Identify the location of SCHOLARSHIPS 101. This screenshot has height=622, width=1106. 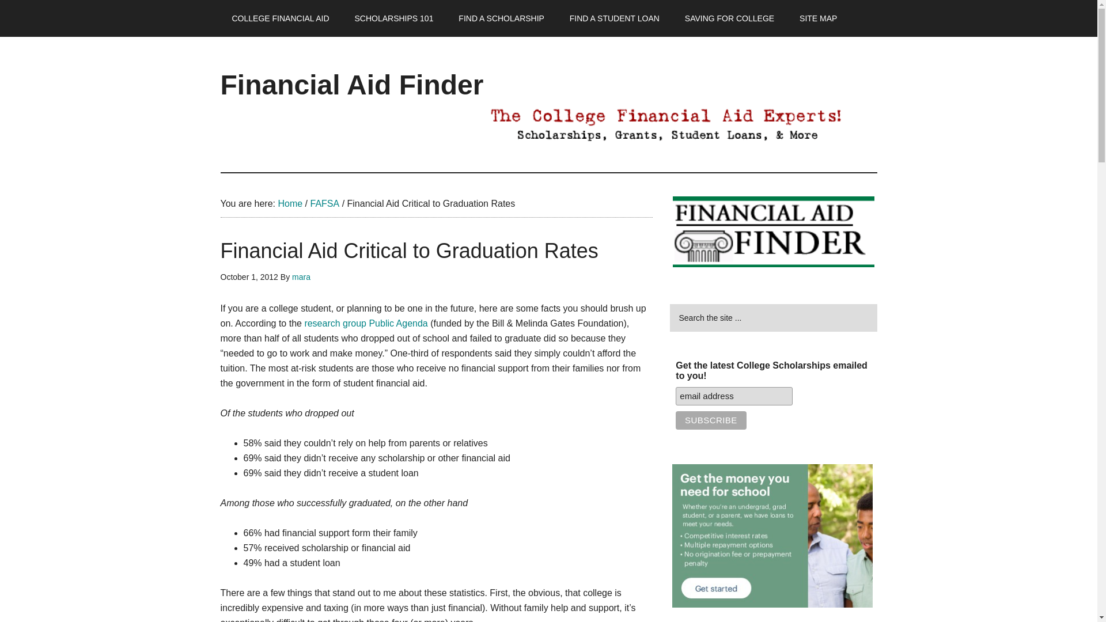
(393, 18).